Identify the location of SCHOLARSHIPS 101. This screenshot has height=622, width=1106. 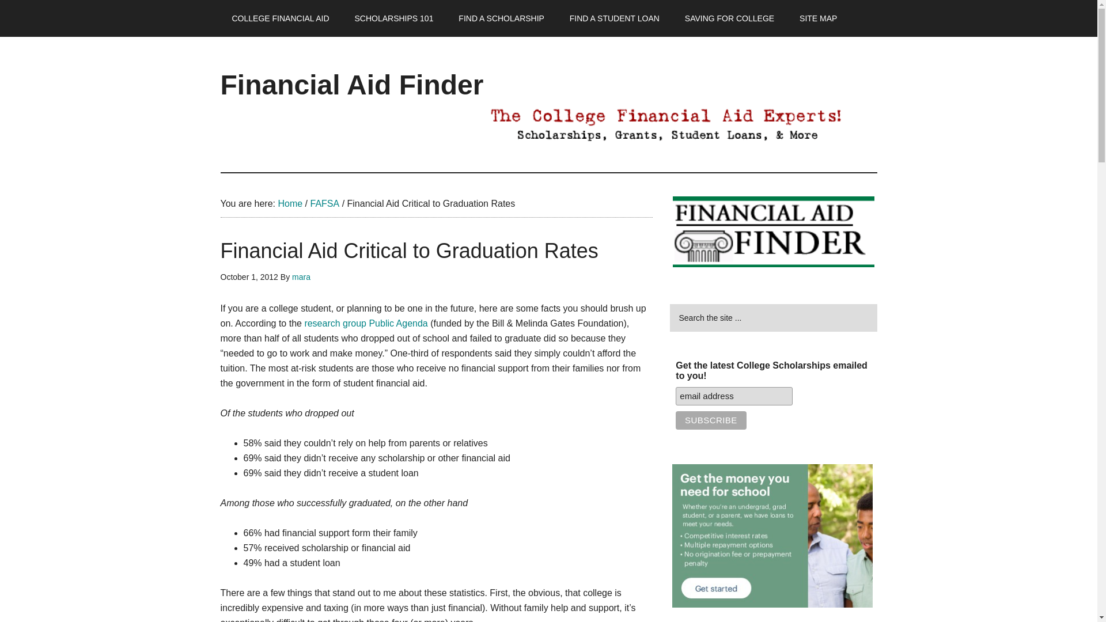
(393, 18).